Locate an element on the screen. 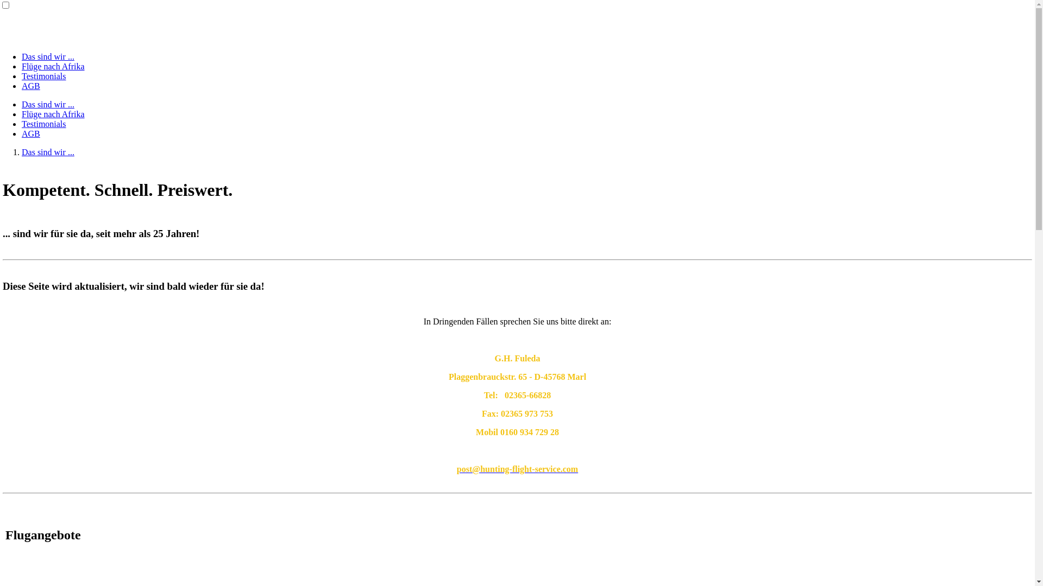  Das sind wir ... is located at coordinates (48, 152).